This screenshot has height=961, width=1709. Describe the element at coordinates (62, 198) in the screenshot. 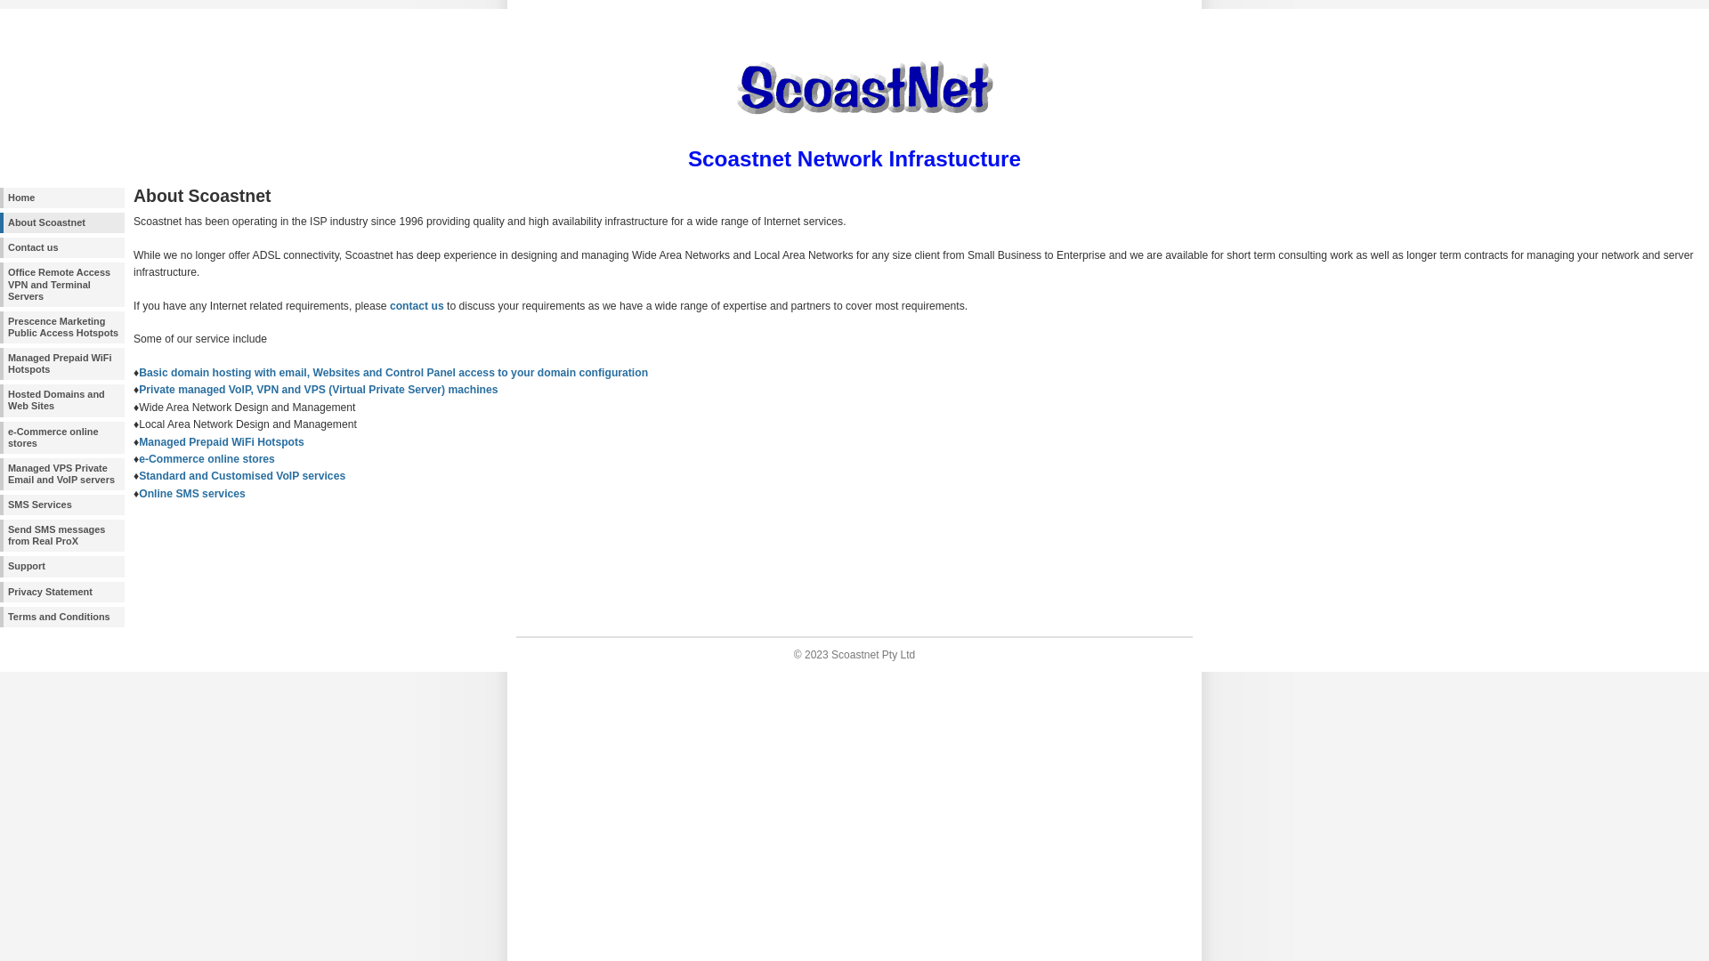

I see `Home` at that location.